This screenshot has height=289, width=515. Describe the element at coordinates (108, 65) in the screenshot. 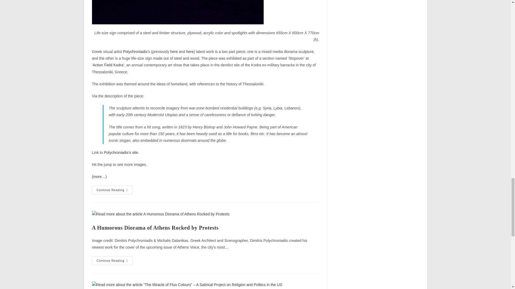

I see `Action Field Kodra` at that location.